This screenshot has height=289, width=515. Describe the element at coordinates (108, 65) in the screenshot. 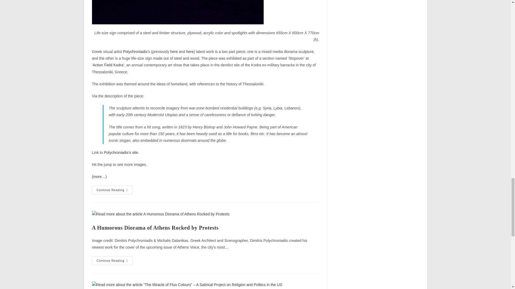

I see `Action Field Kodra` at that location.